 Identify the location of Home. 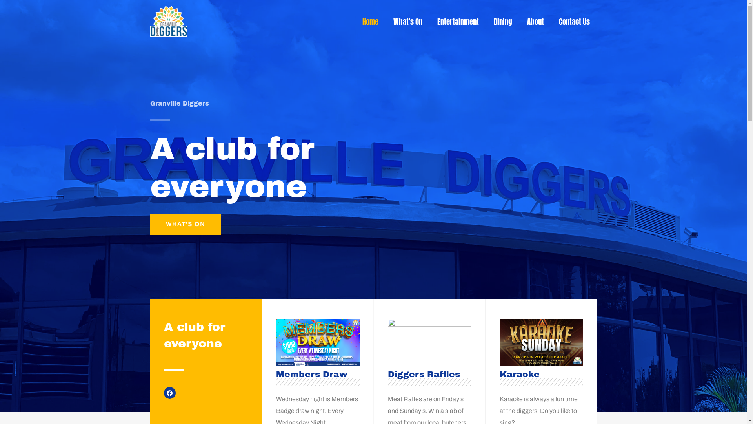
(370, 22).